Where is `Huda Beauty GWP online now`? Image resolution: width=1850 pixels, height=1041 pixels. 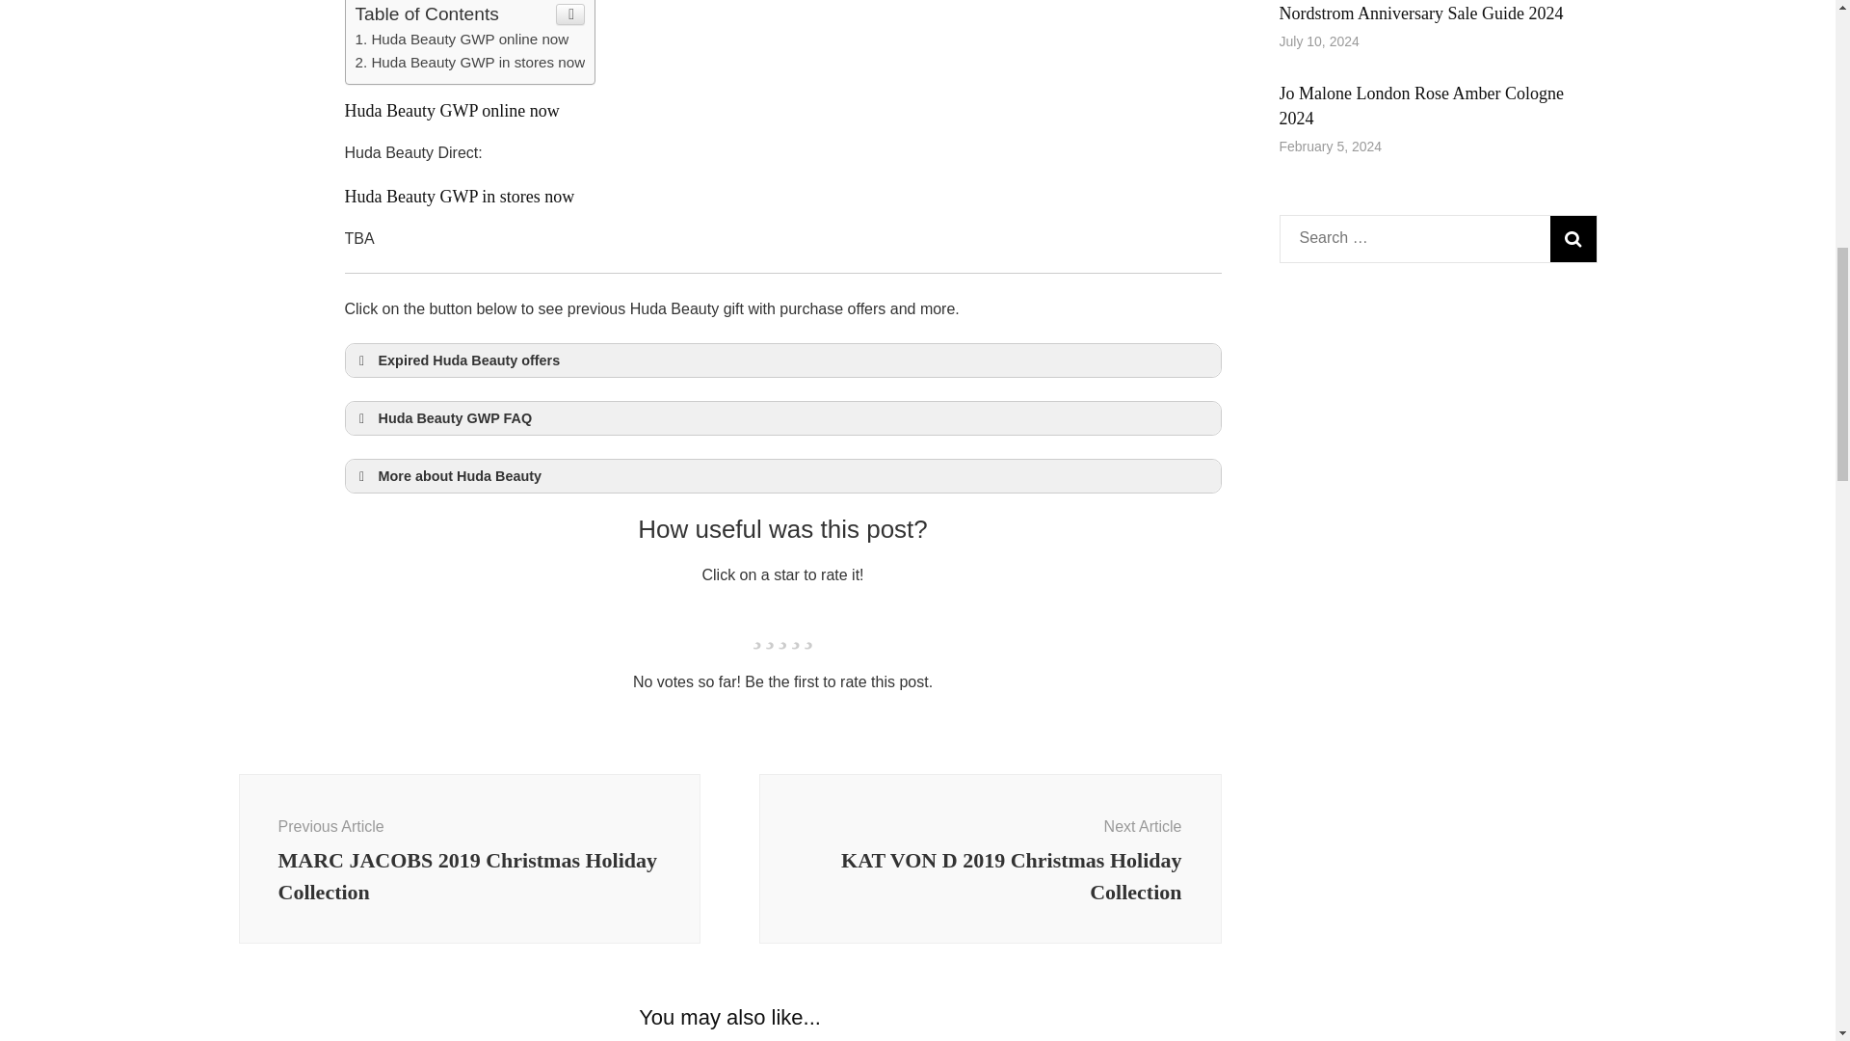 Huda Beauty GWP online now is located at coordinates (461, 39).